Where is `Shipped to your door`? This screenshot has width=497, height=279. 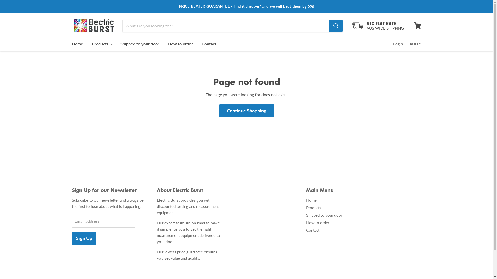
Shipped to your door is located at coordinates (140, 44).